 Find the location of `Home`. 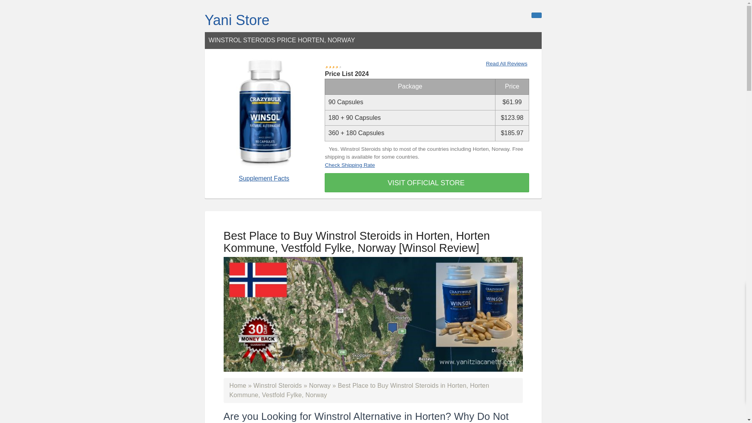

Home is located at coordinates (238, 385).